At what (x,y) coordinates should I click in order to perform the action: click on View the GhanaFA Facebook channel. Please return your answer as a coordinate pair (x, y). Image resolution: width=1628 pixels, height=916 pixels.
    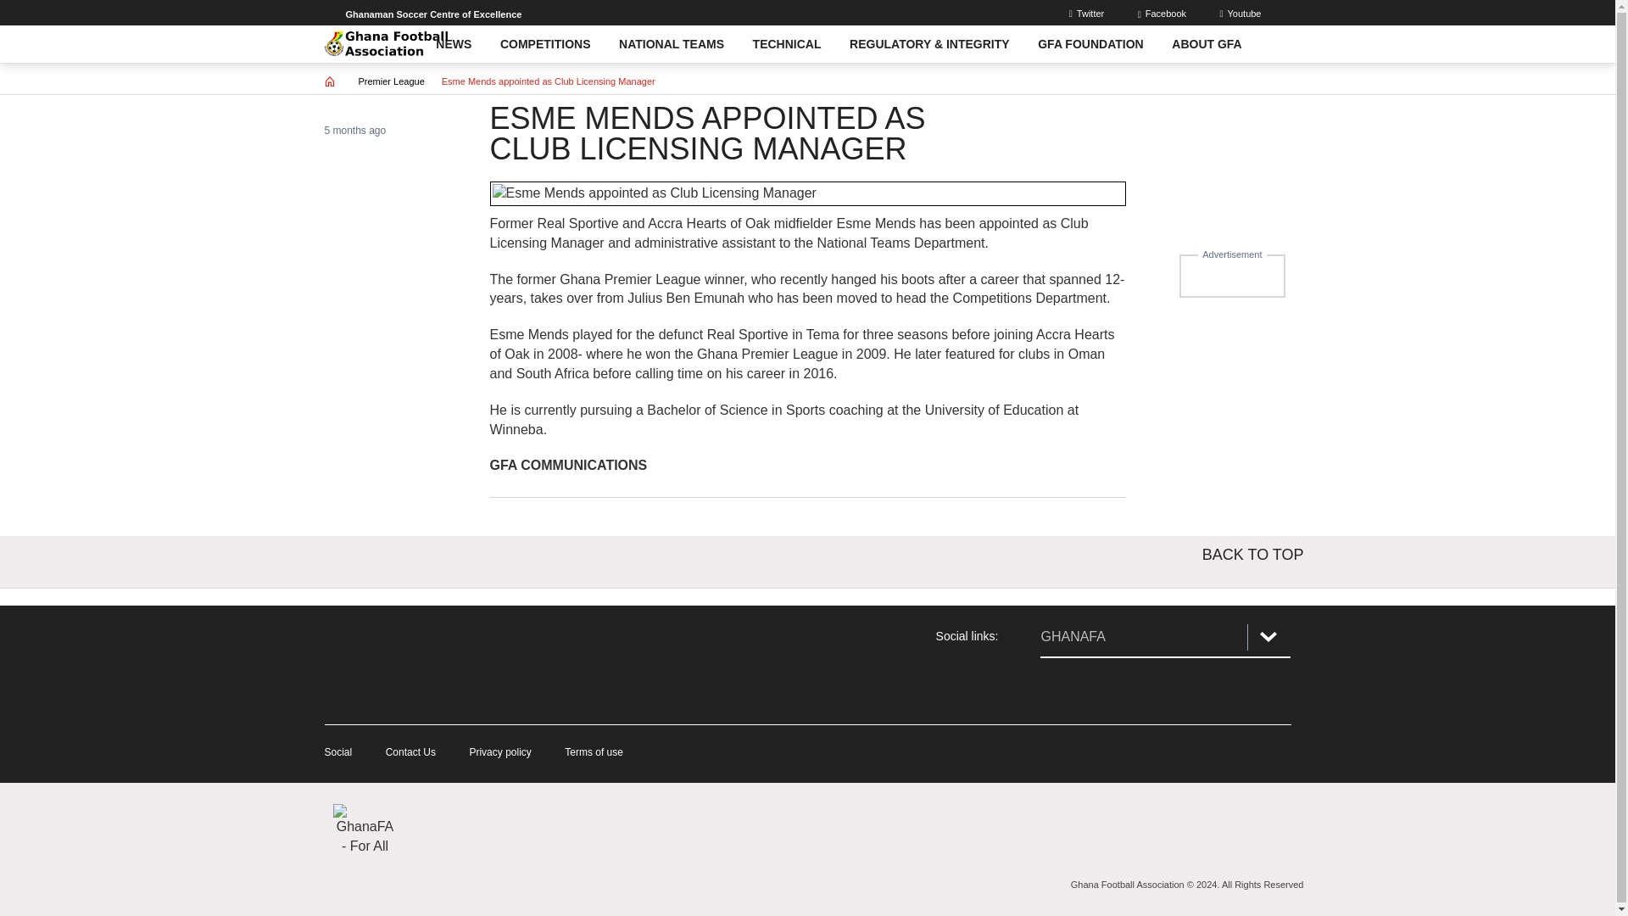
    Looking at the image, I should click on (1062, 690).